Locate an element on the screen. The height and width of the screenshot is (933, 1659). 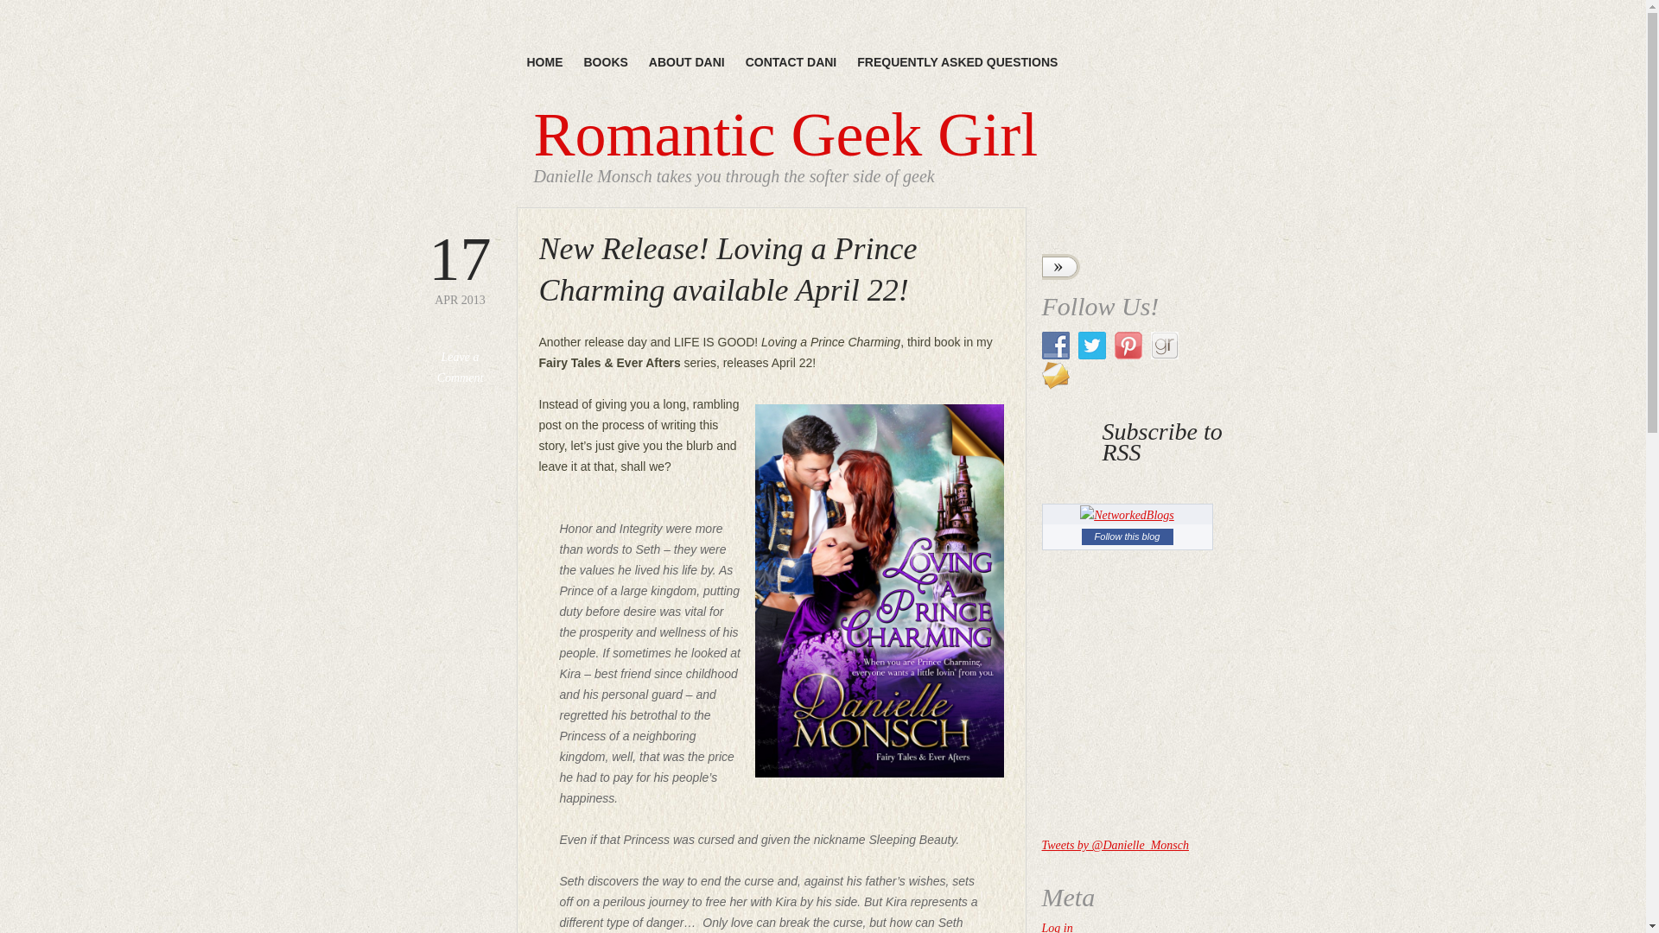
Log in is located at coordinates (1058, 928).